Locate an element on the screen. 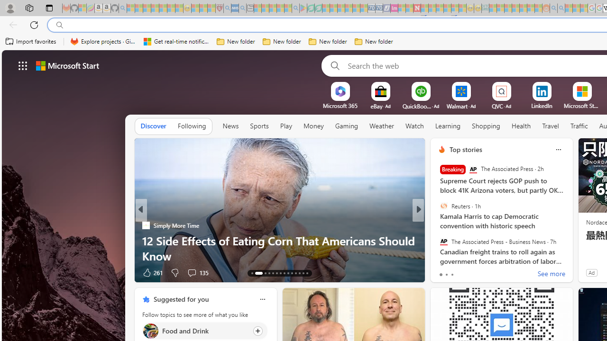  Dagens News (US) is located at coordinates (438, 241).